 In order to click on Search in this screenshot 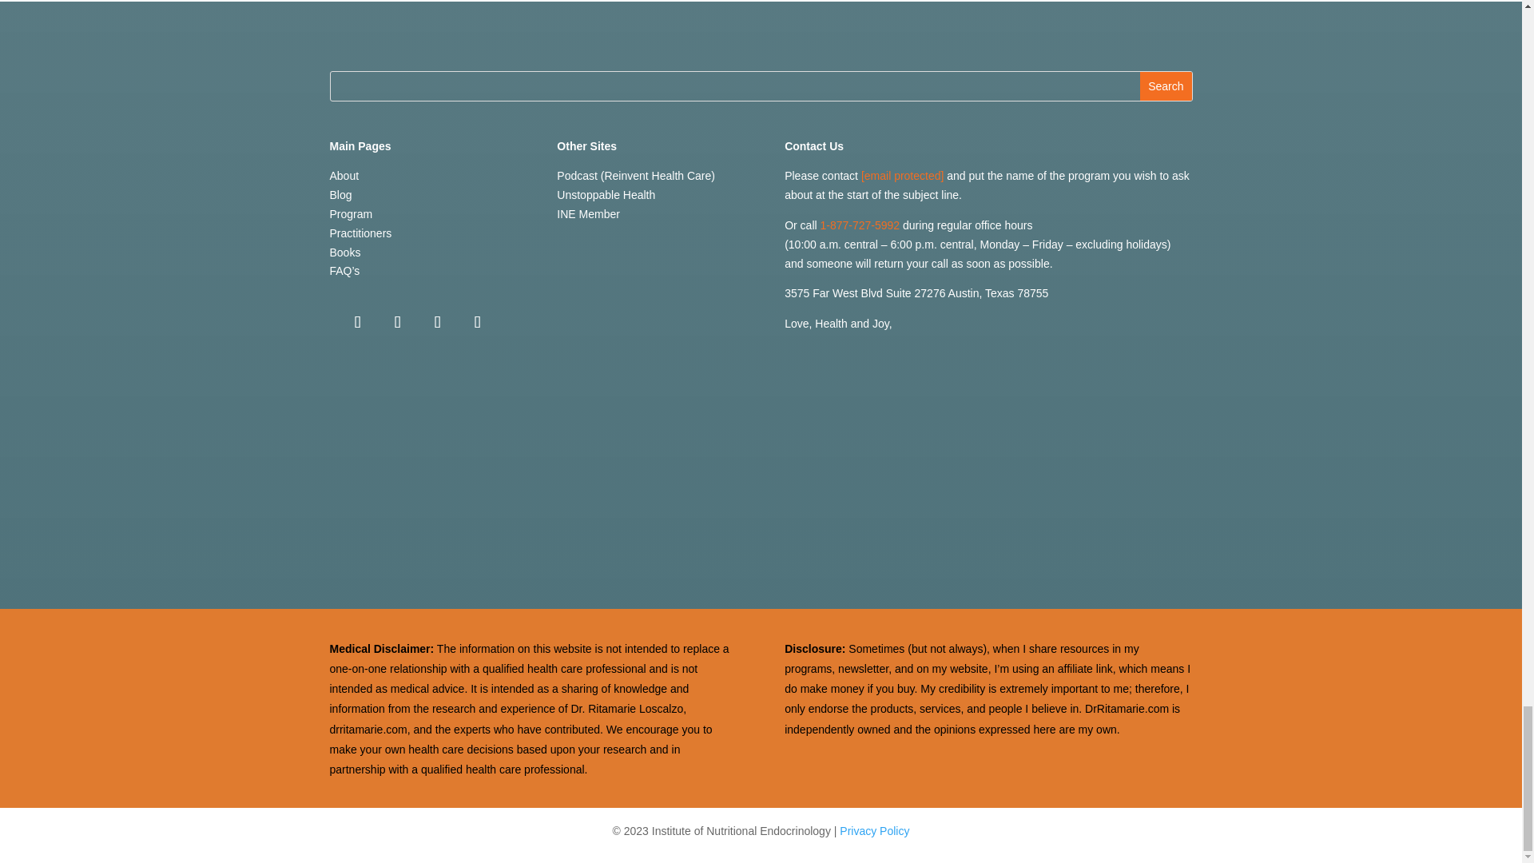, I will do `click(1165, 86)`.